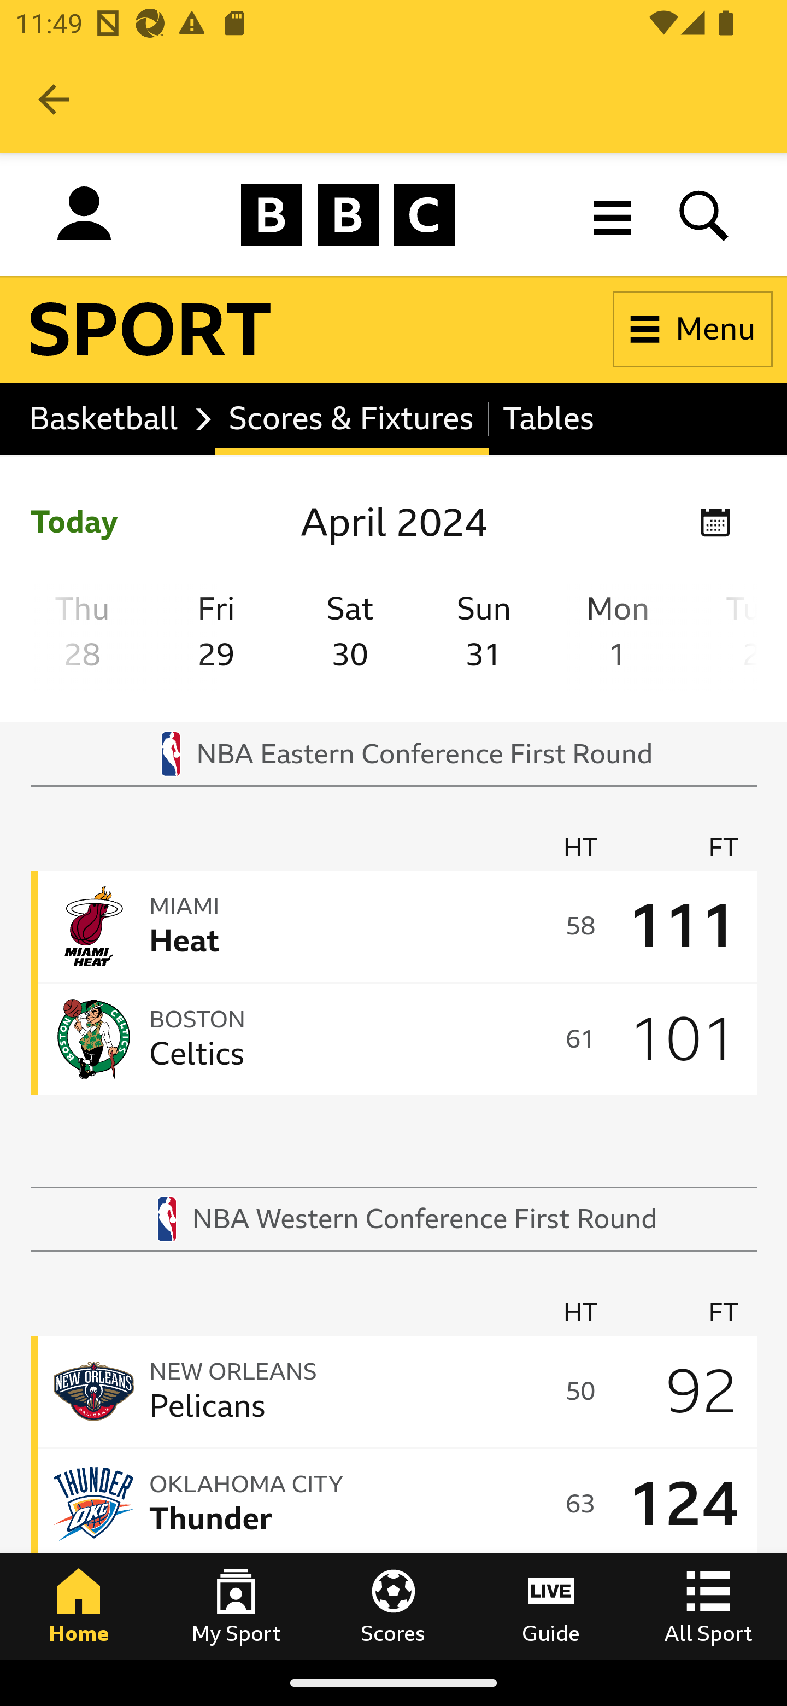 The width and height of the screenshot is (787, 1706). Describe the element at coordinates (349, 214) in the screenshot. I see `BBC Homepage` at that location.